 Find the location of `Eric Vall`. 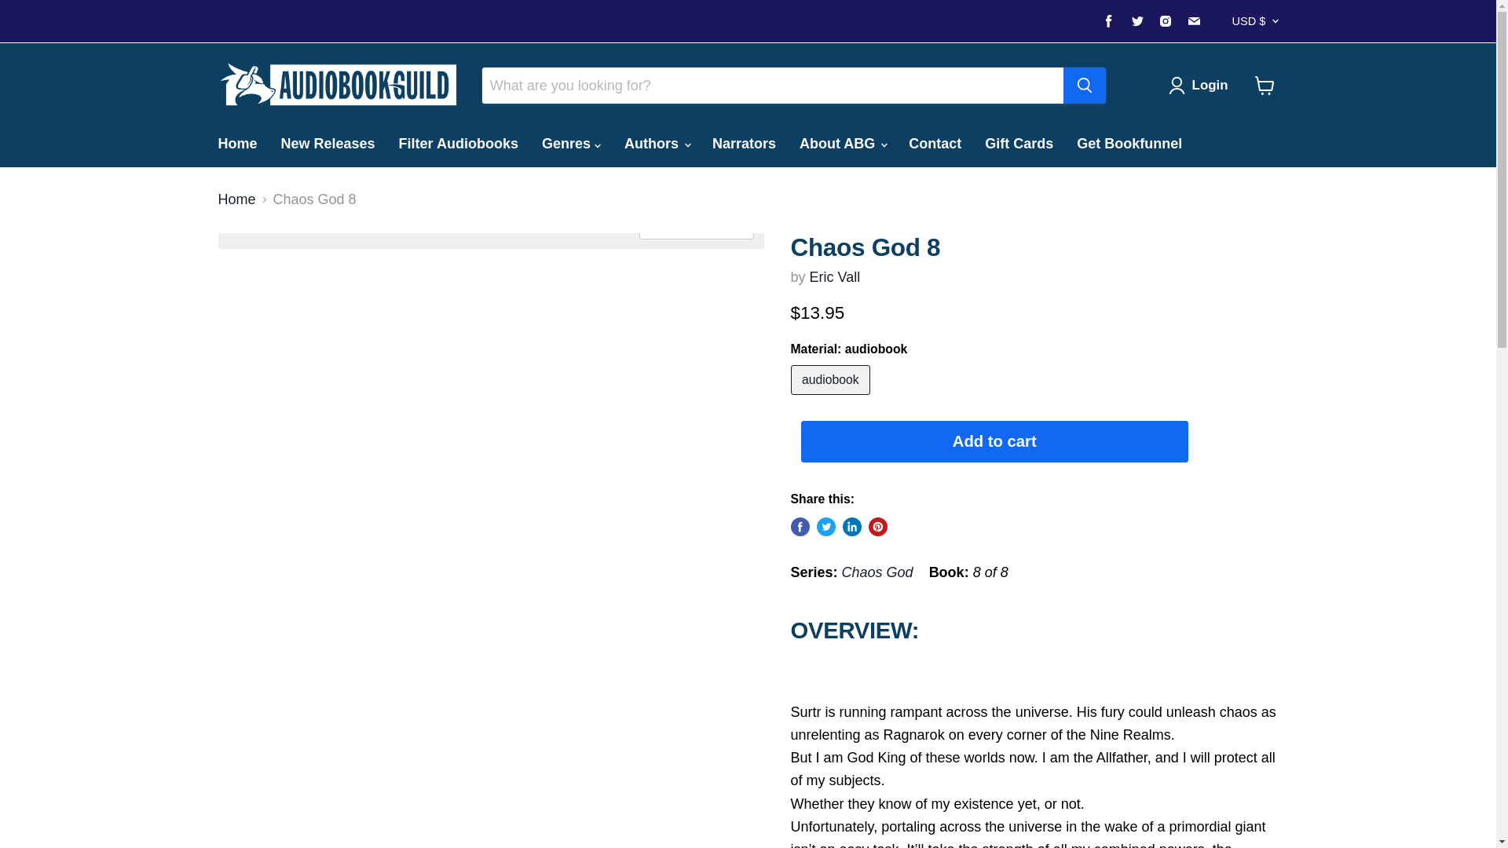

Eric Vall is located at coordinates (836, 276).